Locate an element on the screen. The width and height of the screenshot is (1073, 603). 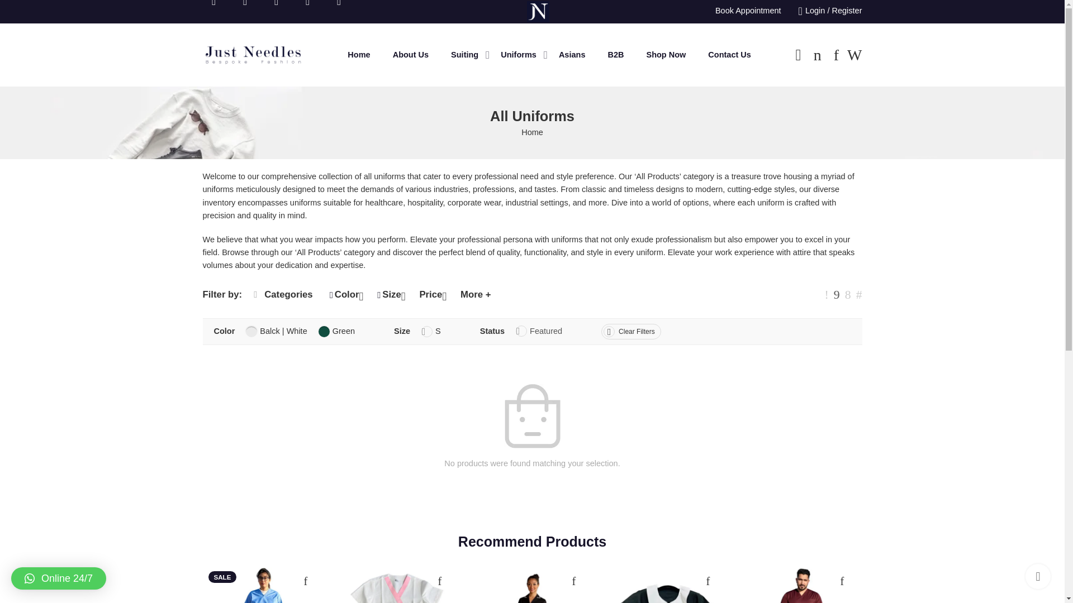
Home is located at coordinates (532, 132).